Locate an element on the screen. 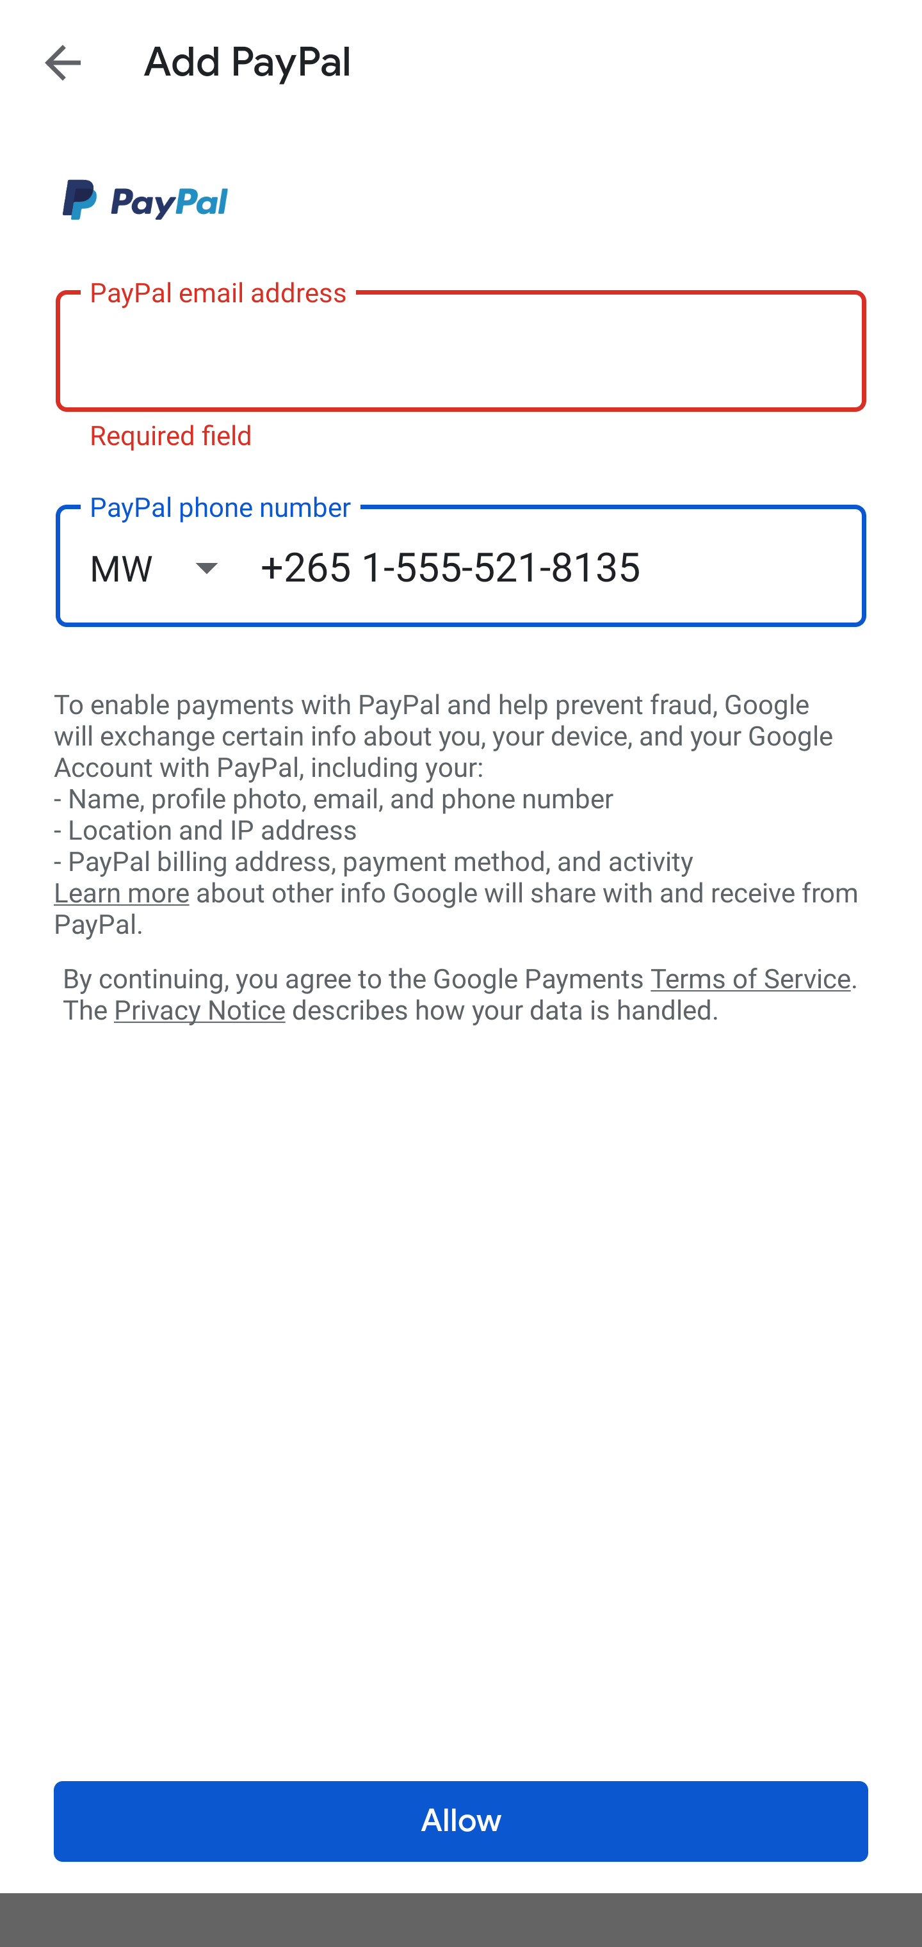 The height and width of the screenshot is (1947, 922). Privacy Notice is located at coordinates (199, 1011).